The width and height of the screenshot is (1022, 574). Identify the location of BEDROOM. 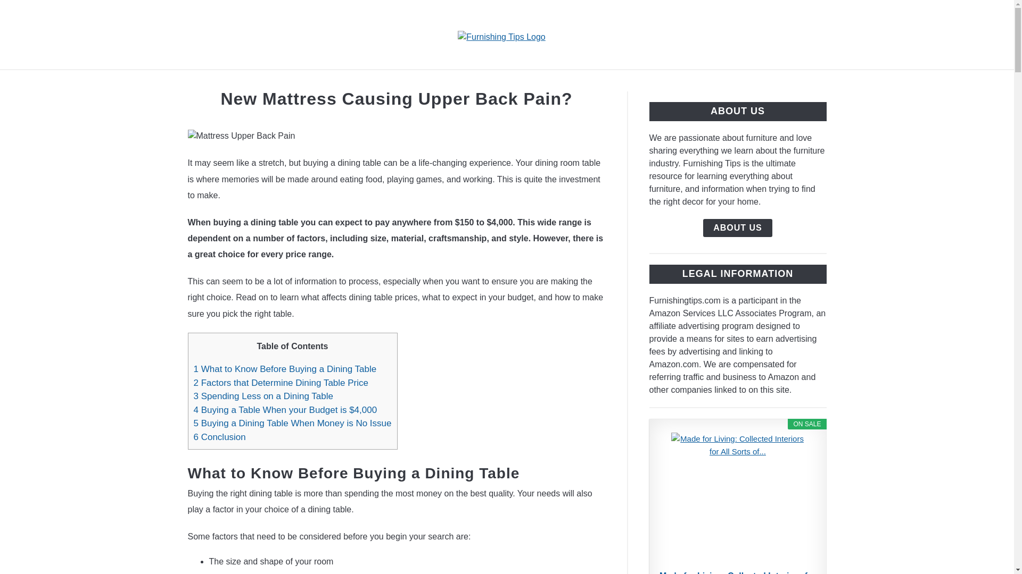
(338, 82).